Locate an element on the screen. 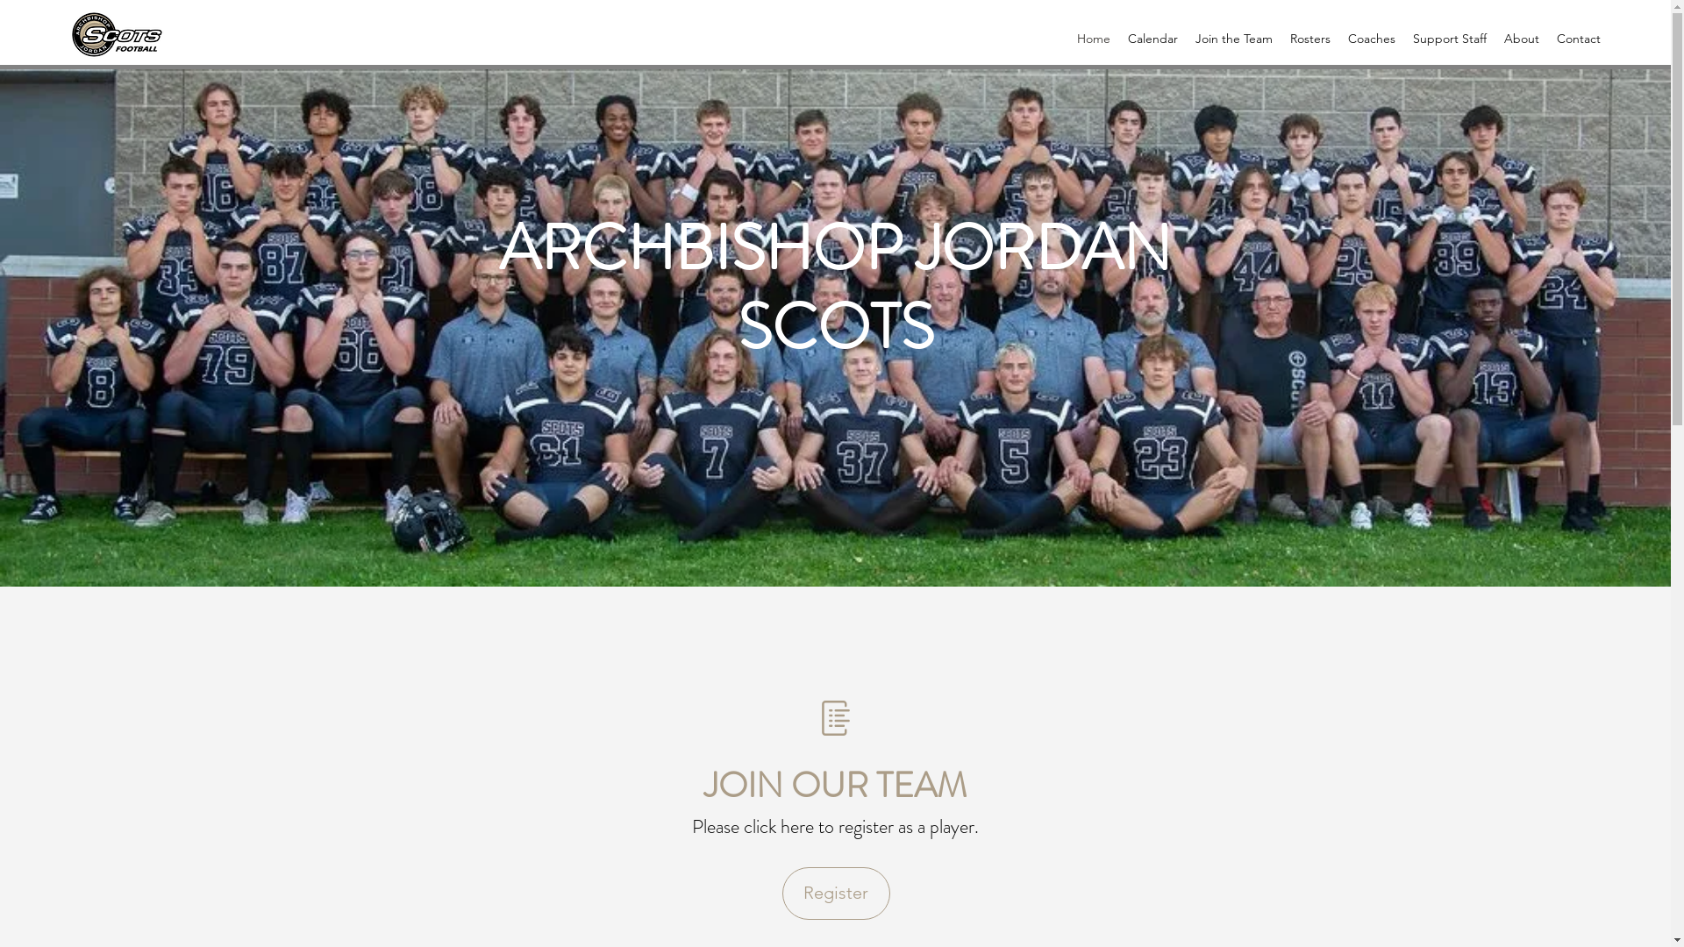 This screenshot has height=947, width=1684. Join the Team is located at coordinates (1234, 39).